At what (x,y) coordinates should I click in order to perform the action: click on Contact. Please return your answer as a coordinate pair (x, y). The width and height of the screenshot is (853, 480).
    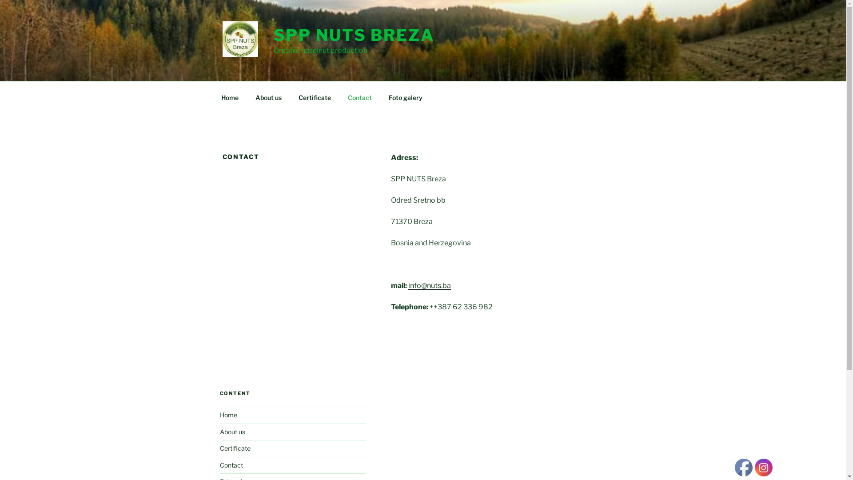
    Looking at the image, I should click on (231, 465).